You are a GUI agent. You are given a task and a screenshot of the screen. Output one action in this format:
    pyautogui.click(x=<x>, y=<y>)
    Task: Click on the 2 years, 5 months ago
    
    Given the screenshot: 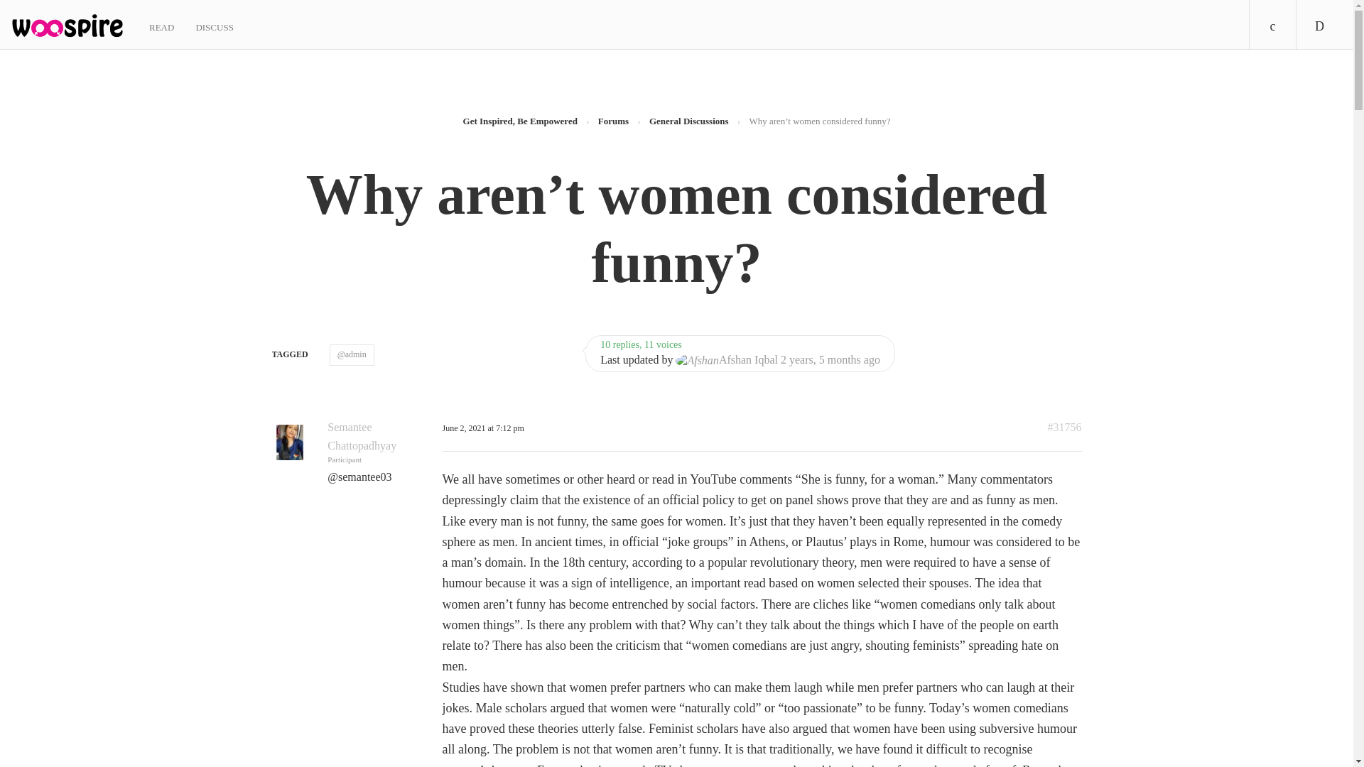 What is the action you would take?
    pyautogui.click(x=830, y=359)
    